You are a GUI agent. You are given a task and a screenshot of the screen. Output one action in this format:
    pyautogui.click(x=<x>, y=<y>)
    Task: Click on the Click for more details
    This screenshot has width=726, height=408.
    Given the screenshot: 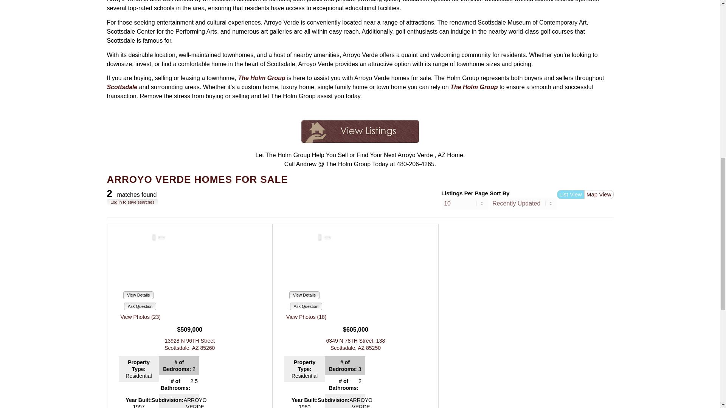 What is the action you would take?
    pyautogui.click(x=355, y=344)
    